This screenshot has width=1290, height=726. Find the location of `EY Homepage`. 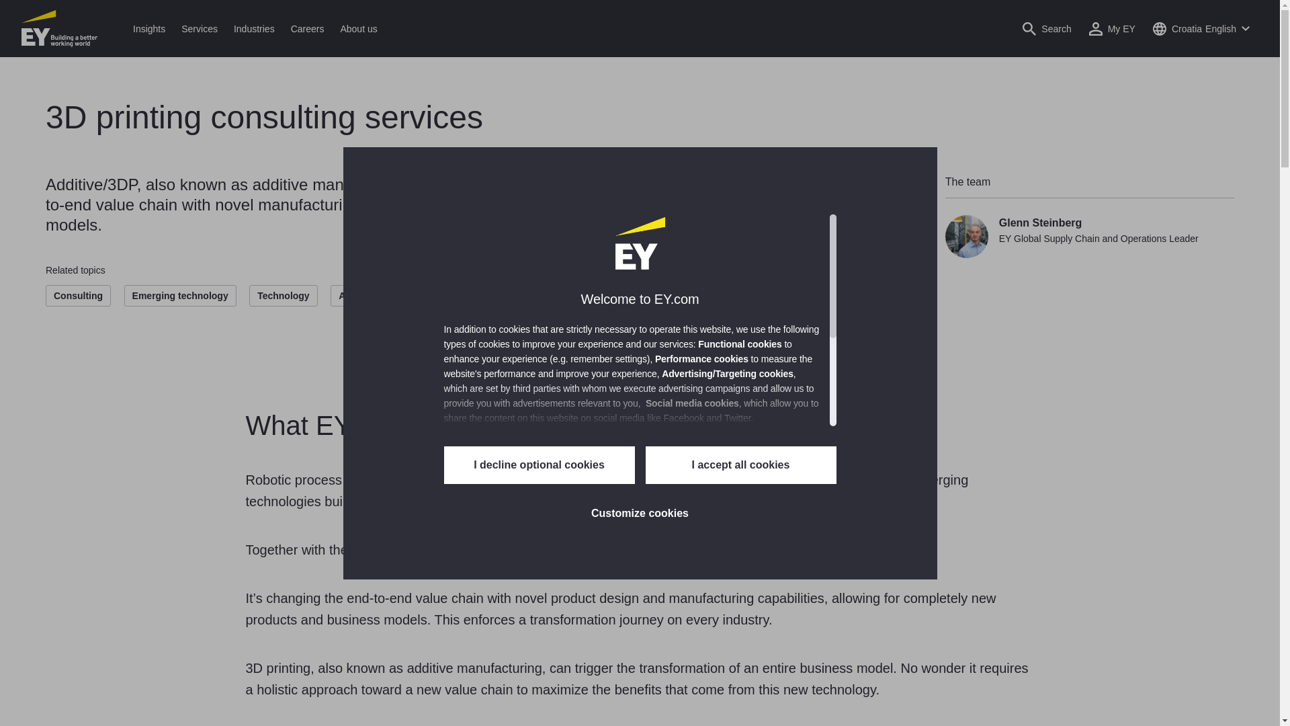

EY Homepage is located at coordinates (59, 28).